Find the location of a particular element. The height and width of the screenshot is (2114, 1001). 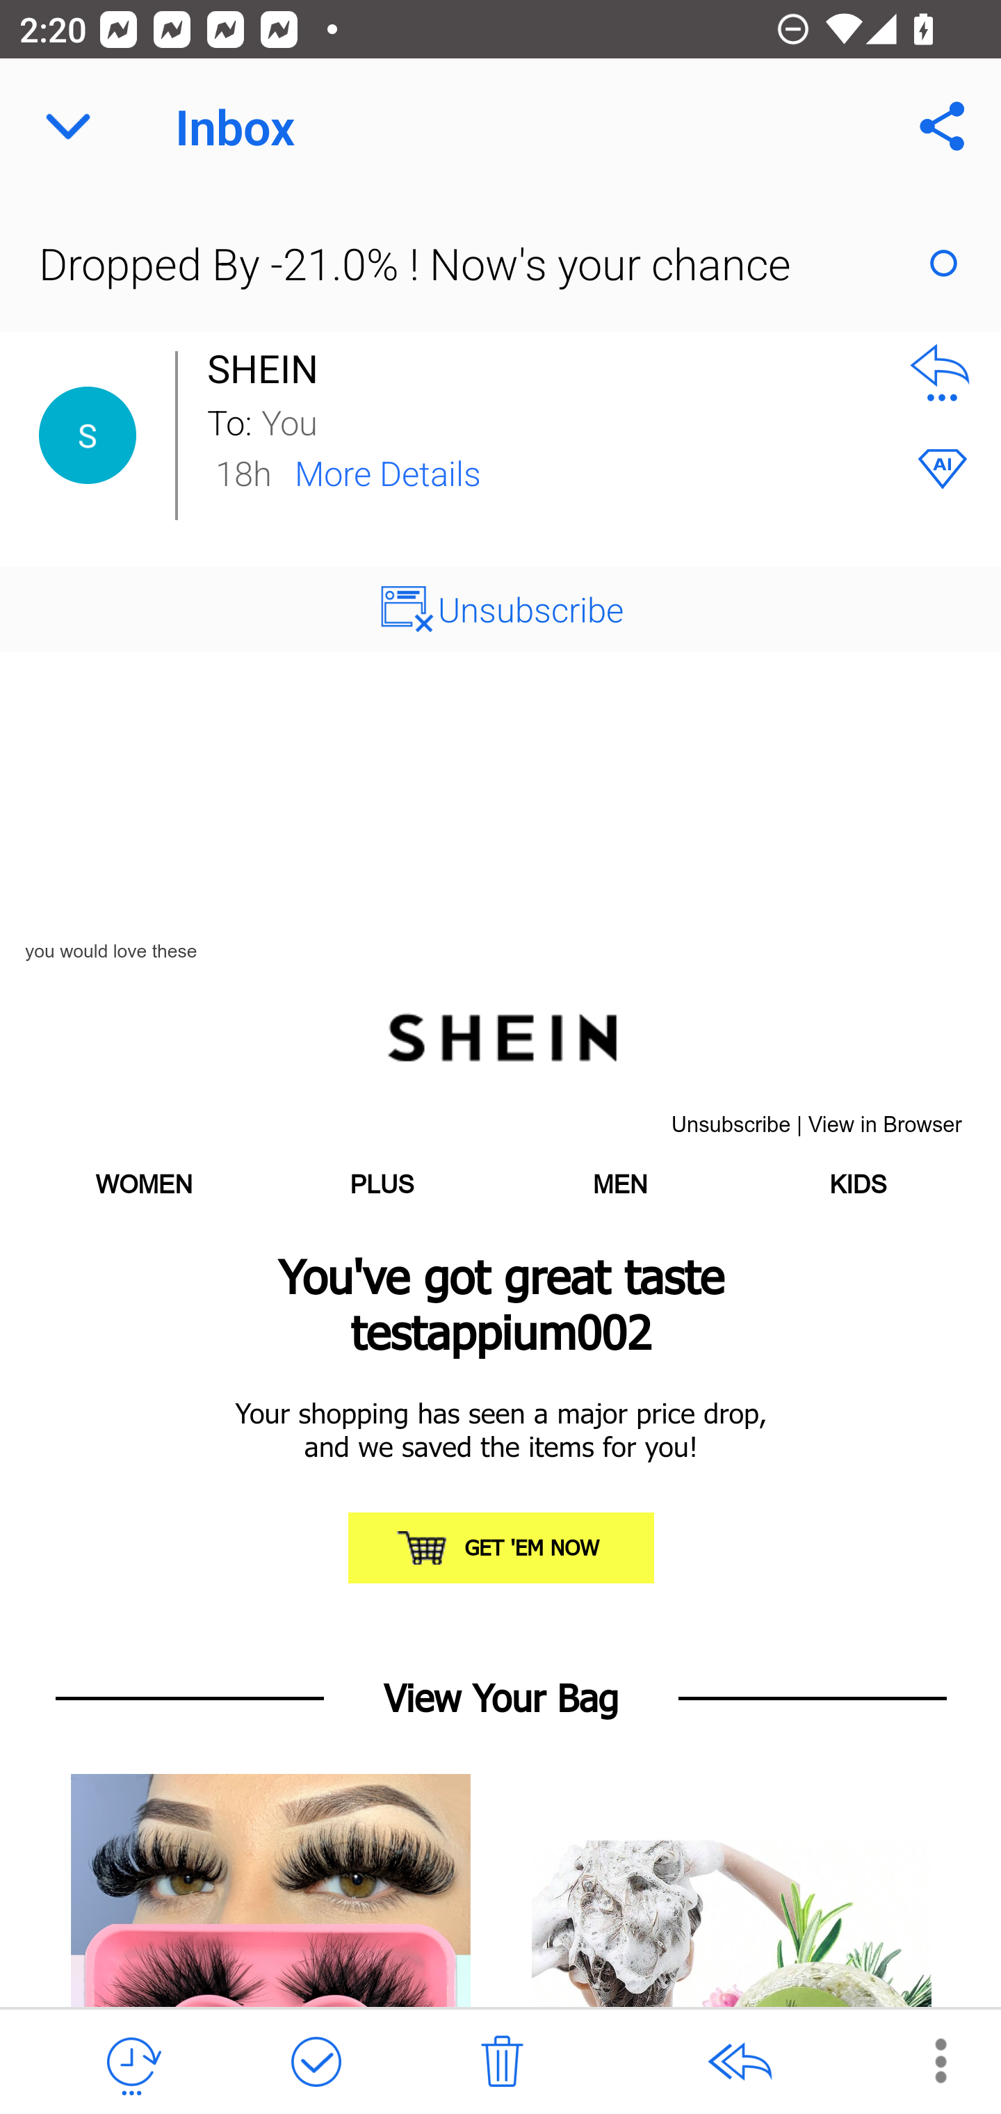

Reply All is located at coordinates (739, 2063).